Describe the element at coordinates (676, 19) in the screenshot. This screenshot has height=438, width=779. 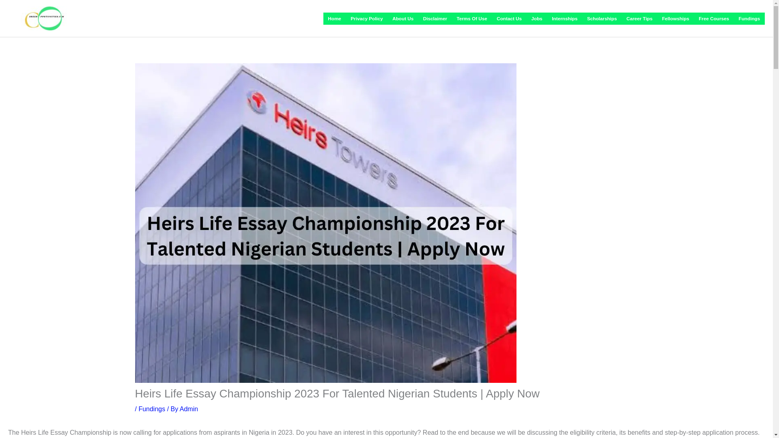
I see `Fellowships` at that location.